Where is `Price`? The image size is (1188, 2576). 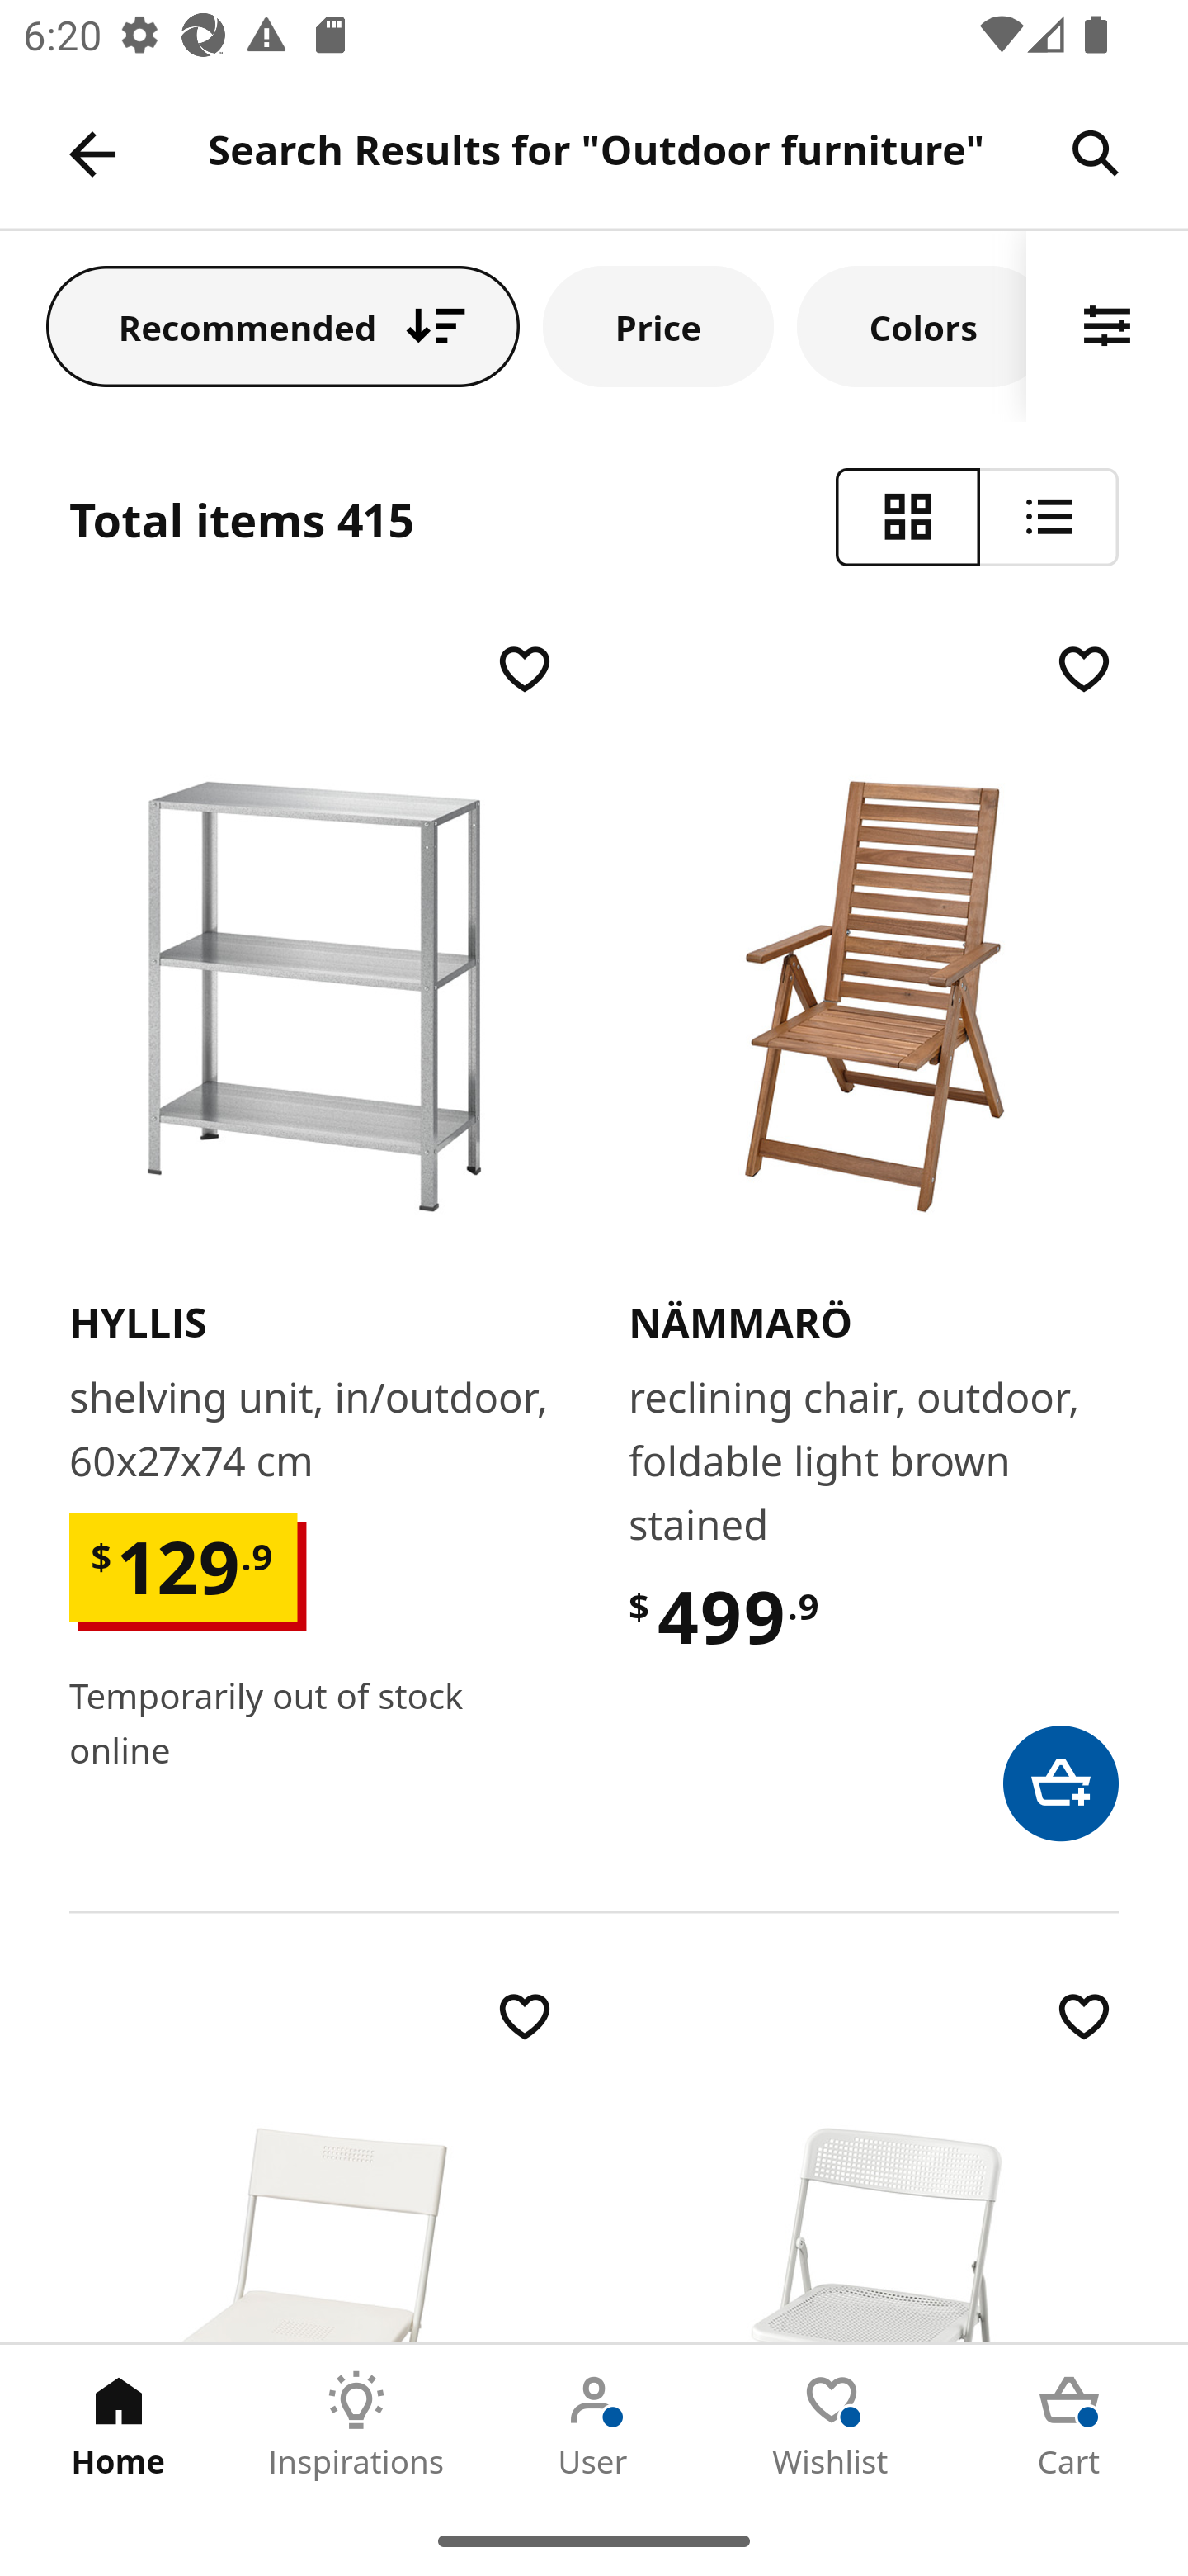
Price is located at coordinates (658, 325).